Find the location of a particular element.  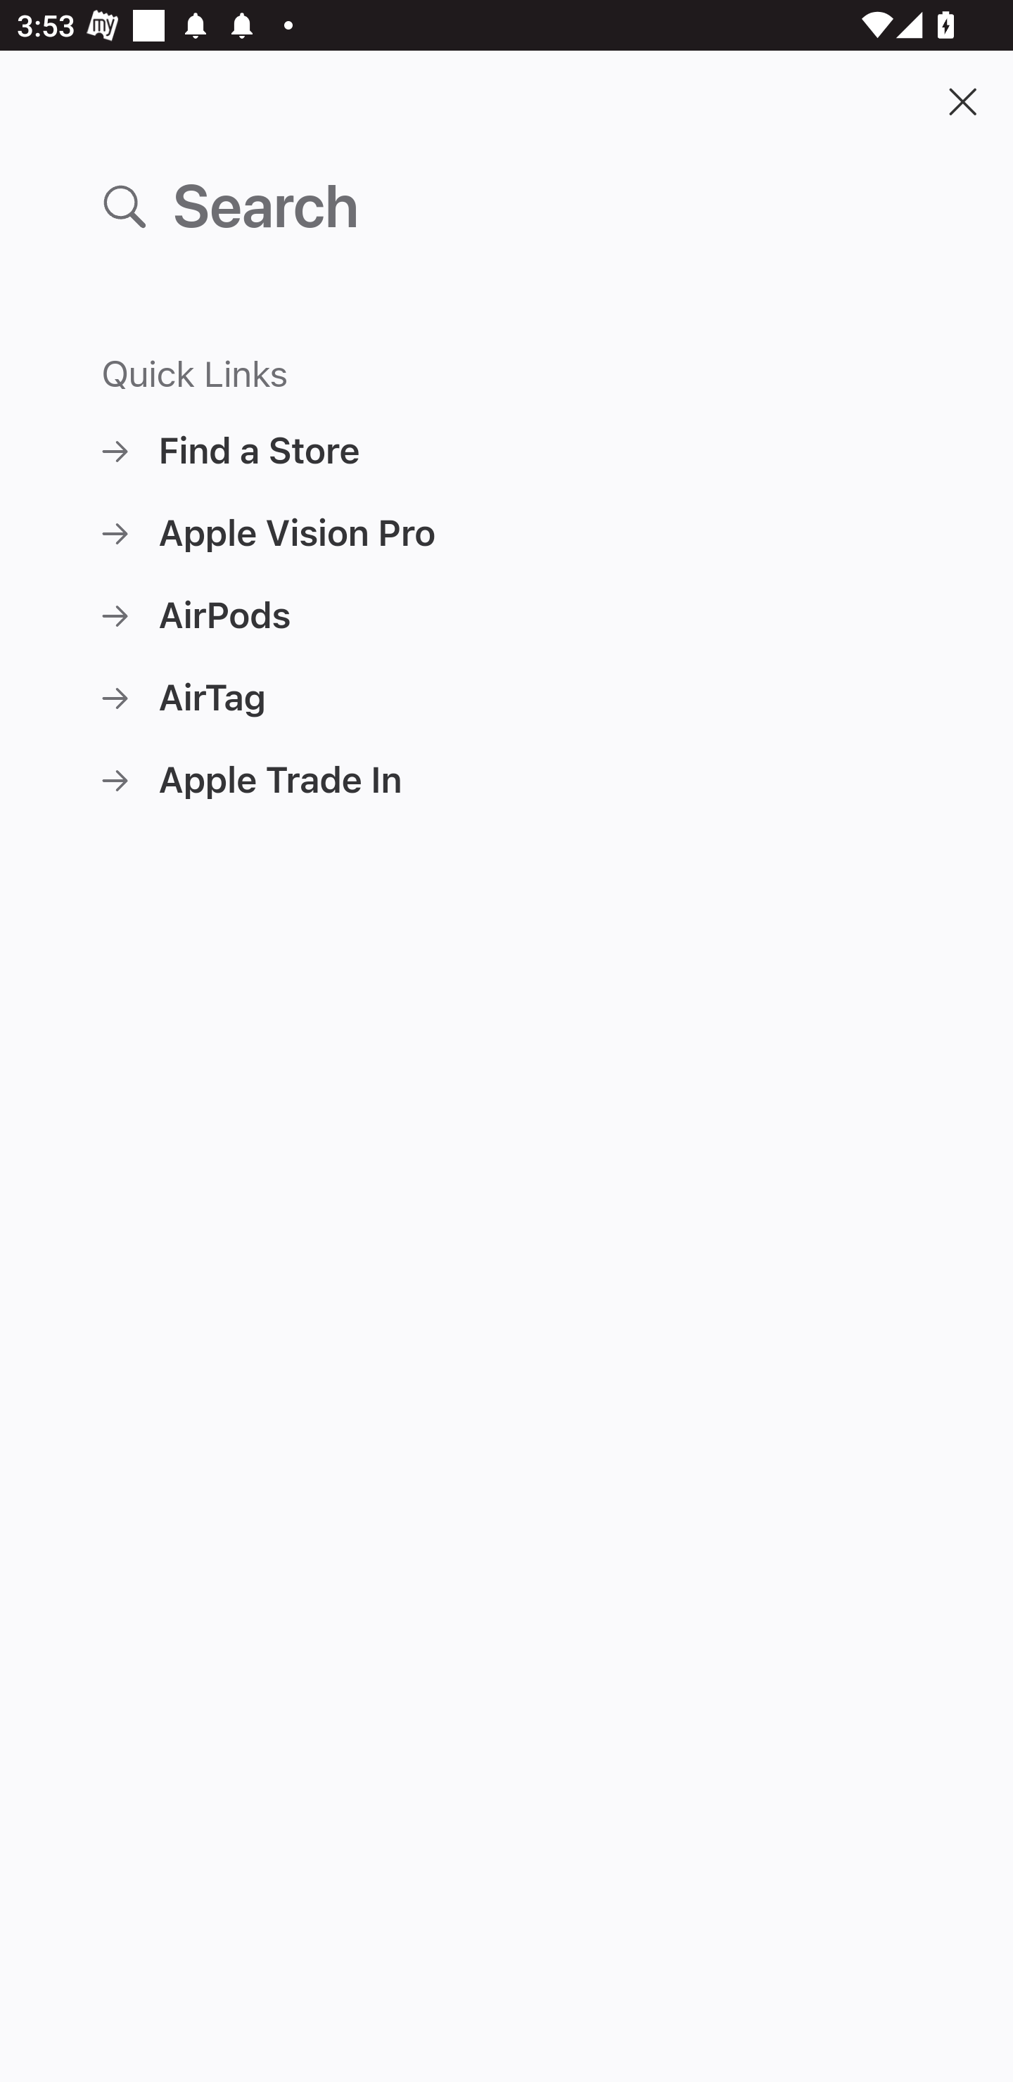

AirTag is located at coordinates (507, 697).